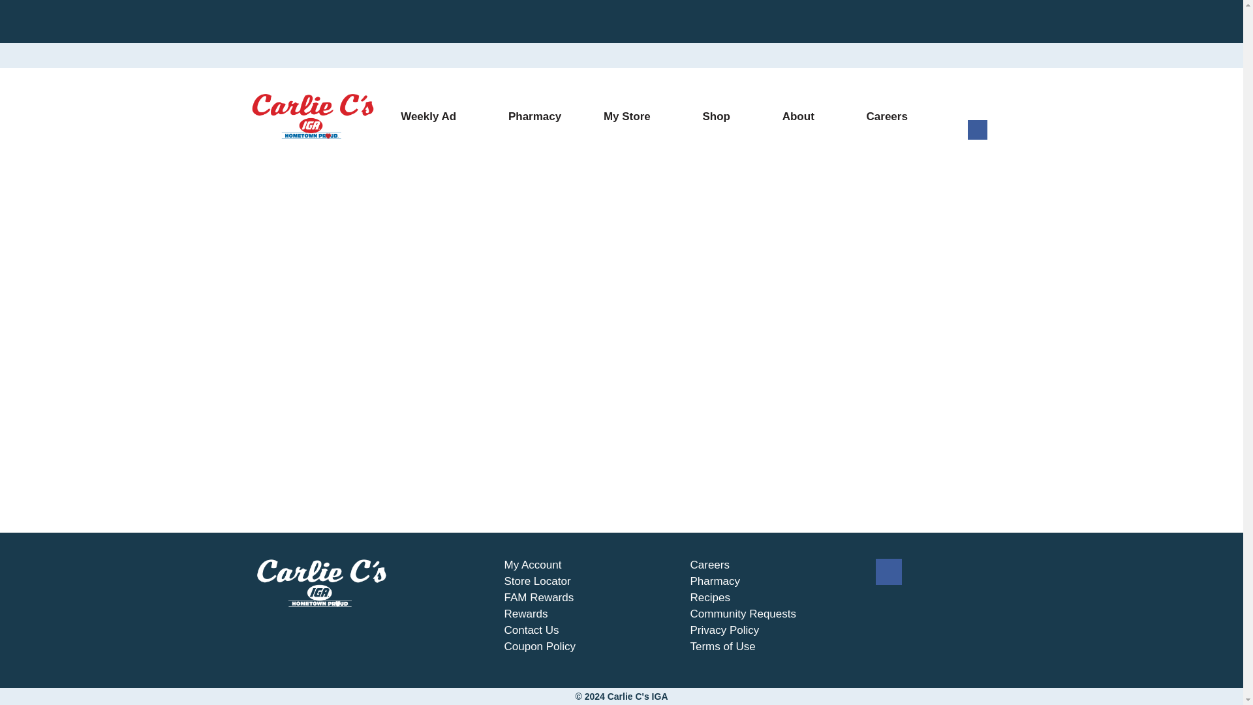 This screenshot has height=705, width=1253. Describe the element at coordinates (977, 136) in the screenshot. I see `Facebook` at that location.